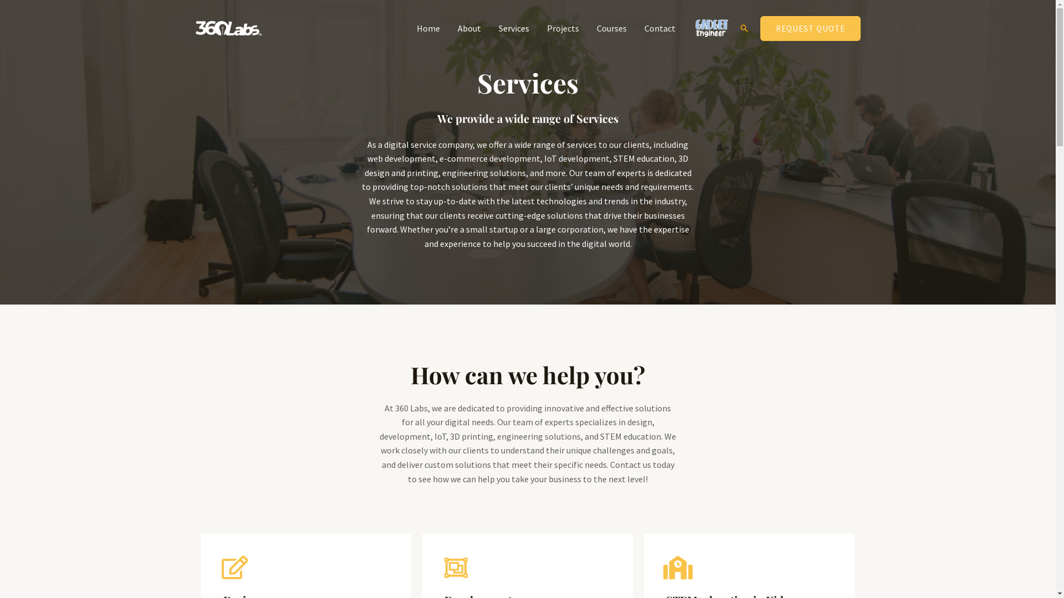 The height and width of the screenshot is (598, 1064). I want to click on About, so click(469, 28).